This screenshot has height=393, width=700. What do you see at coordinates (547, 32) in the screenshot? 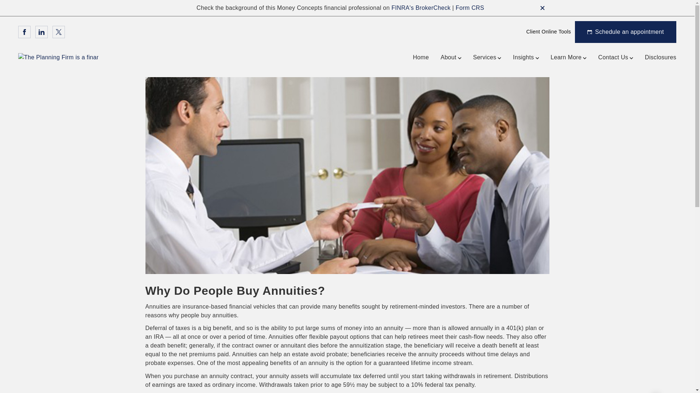
I see `Client Online Tools` at bounding box center [547, 32].